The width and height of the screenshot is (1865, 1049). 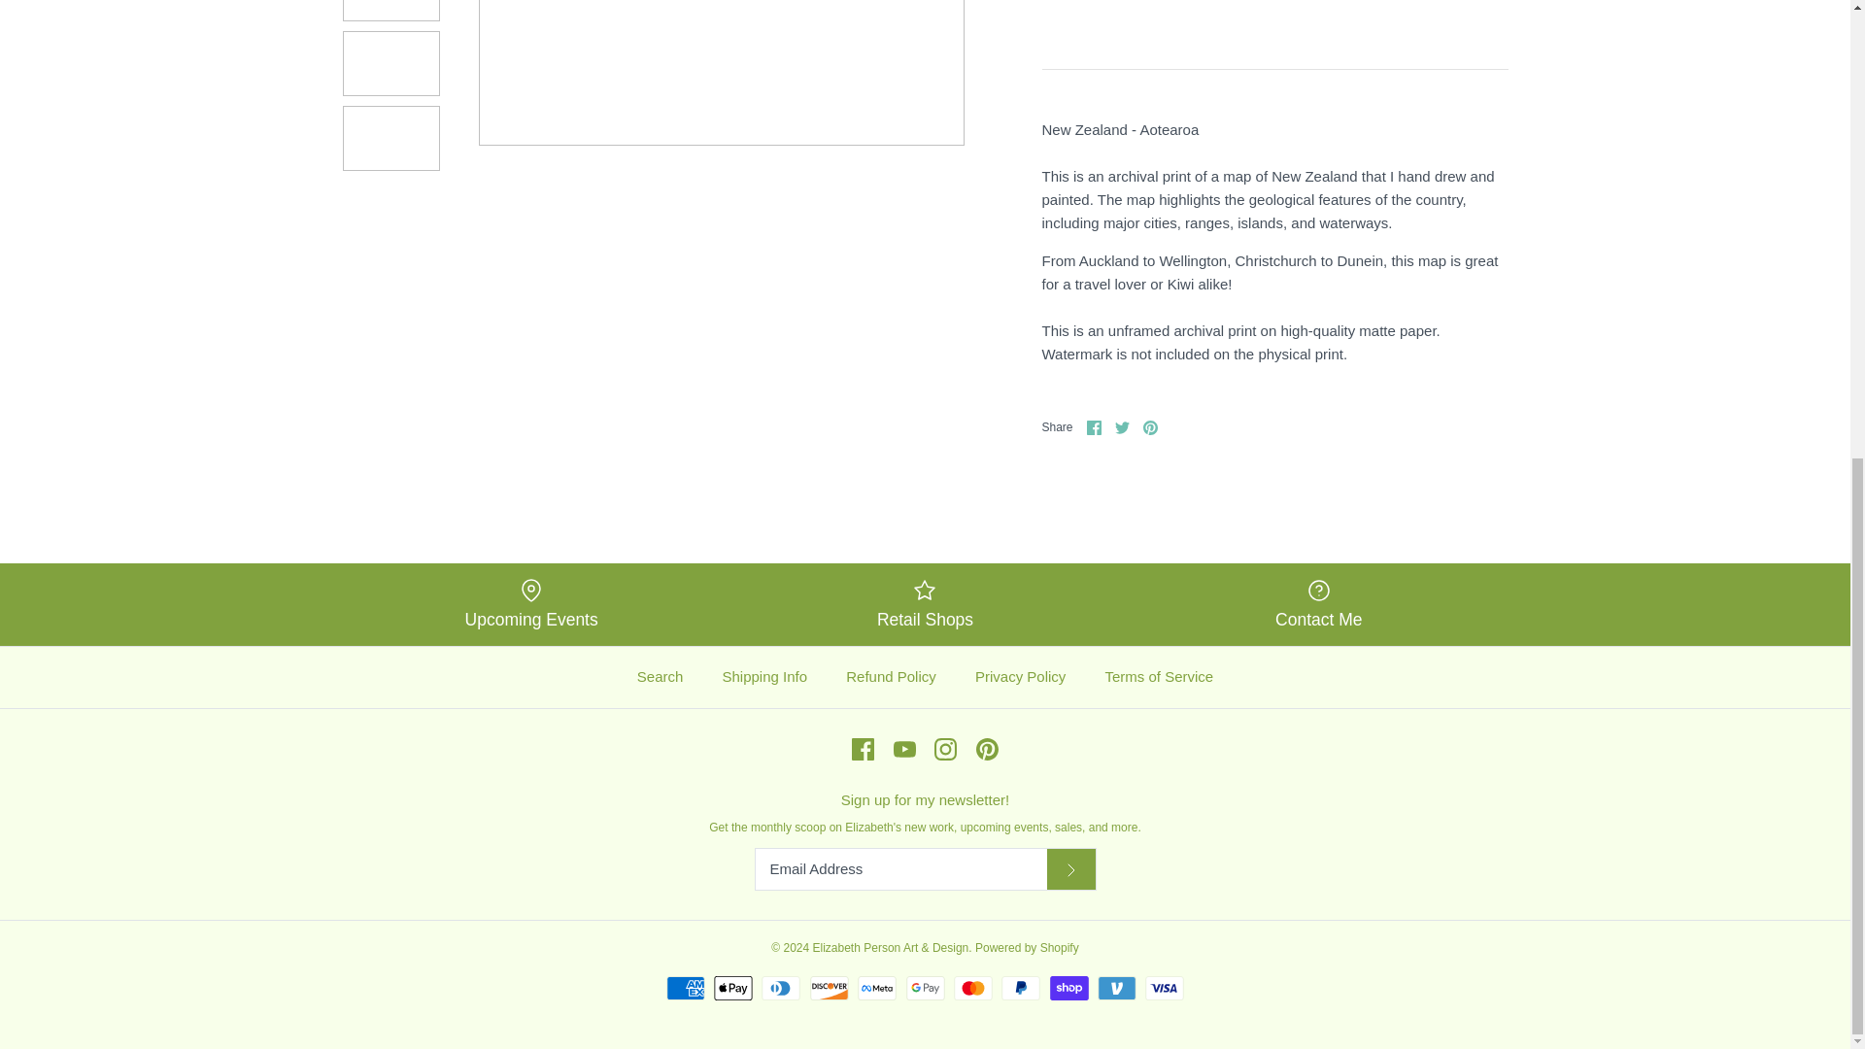 What do you see at coordinates (944, 750) in the screenshot?
I see `Instagram` at bounding box center [944, 750].